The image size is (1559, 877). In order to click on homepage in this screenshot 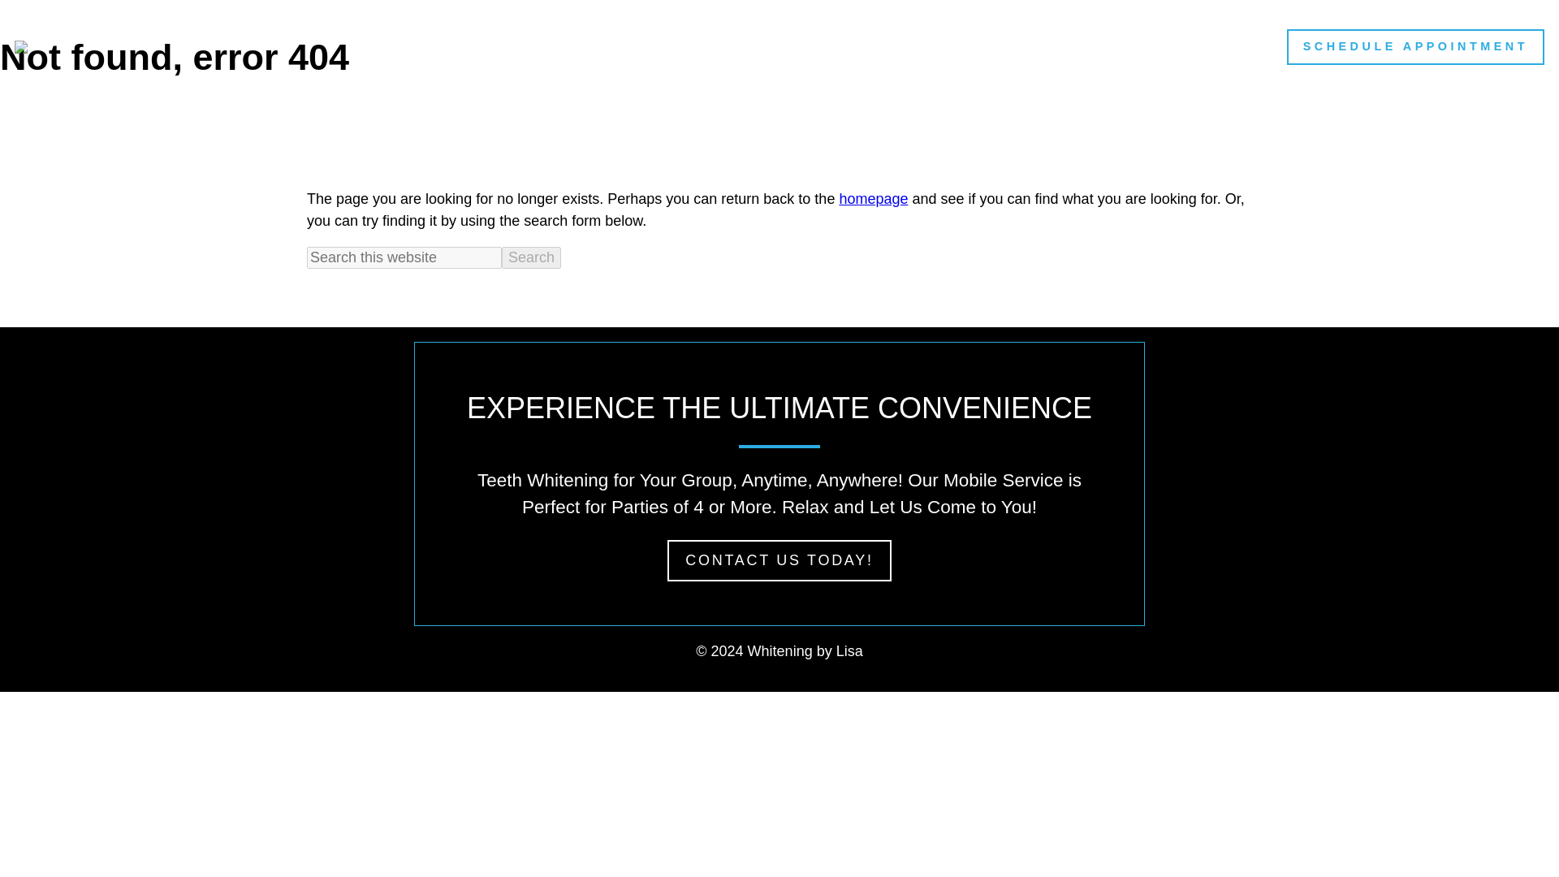, I will do `click(872, 198)`.